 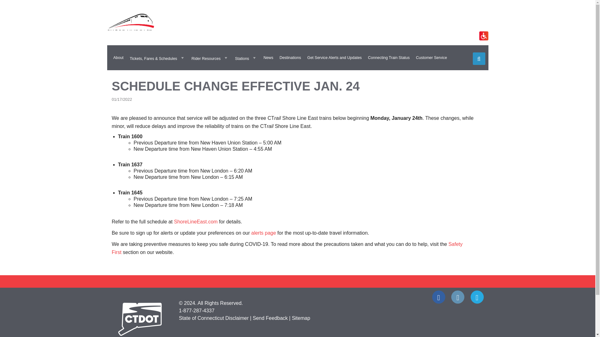 What do you see at coordinates (334, 58) in the screenshot?
I see `Get Service Alerts and Updates` at bounding box center [334, 58].